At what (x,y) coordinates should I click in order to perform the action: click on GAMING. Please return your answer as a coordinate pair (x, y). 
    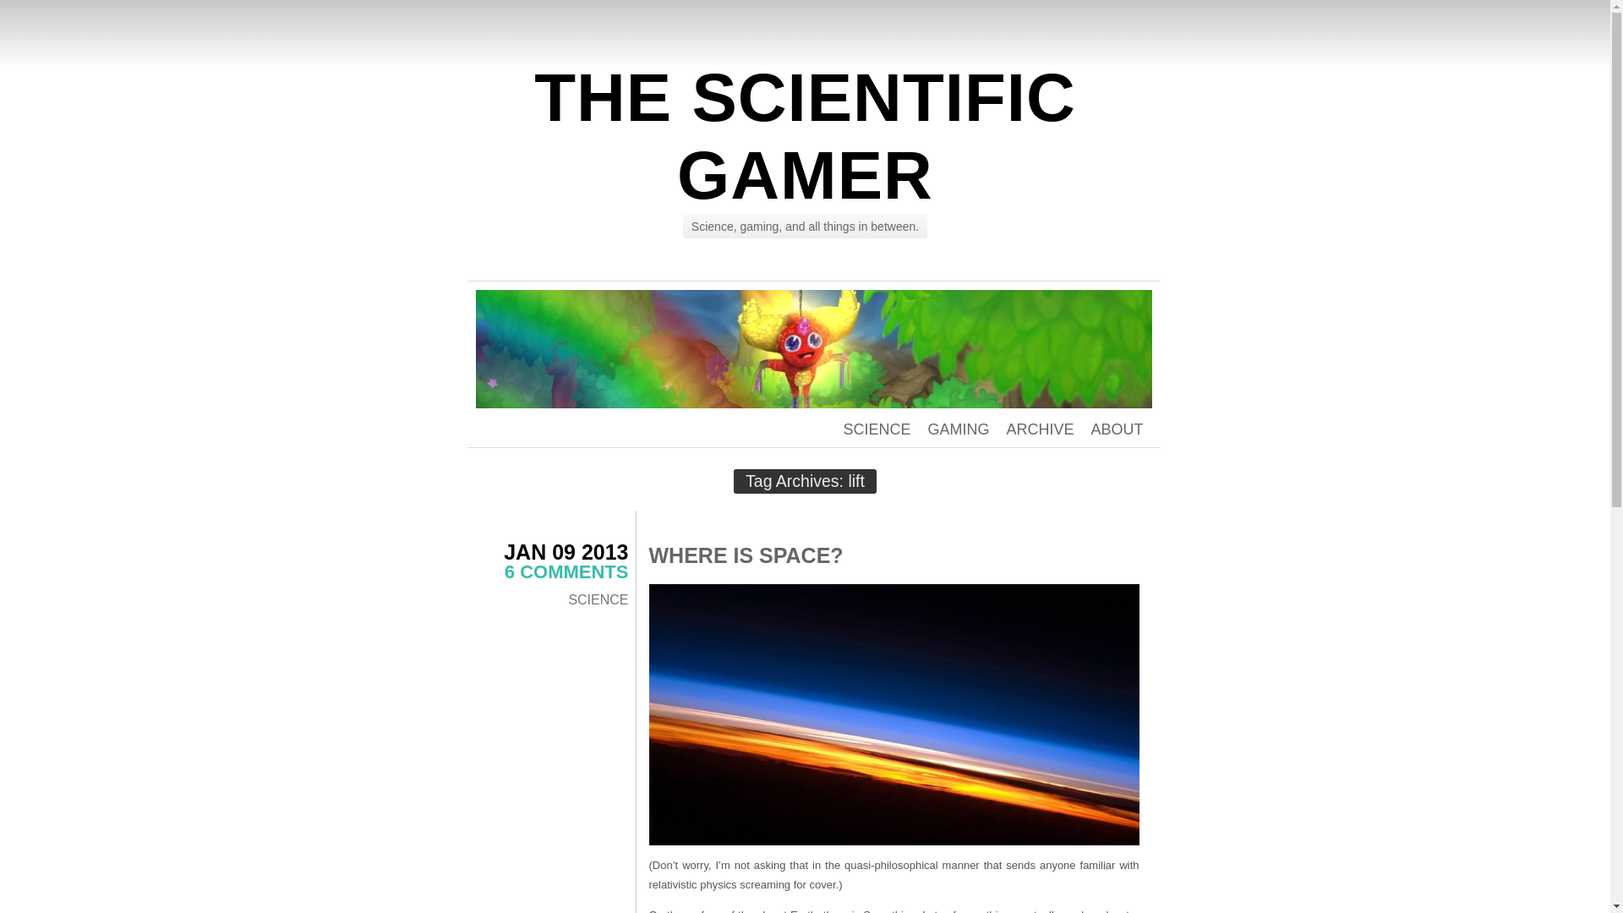
    Looking at the image, I should click on (957, 429).